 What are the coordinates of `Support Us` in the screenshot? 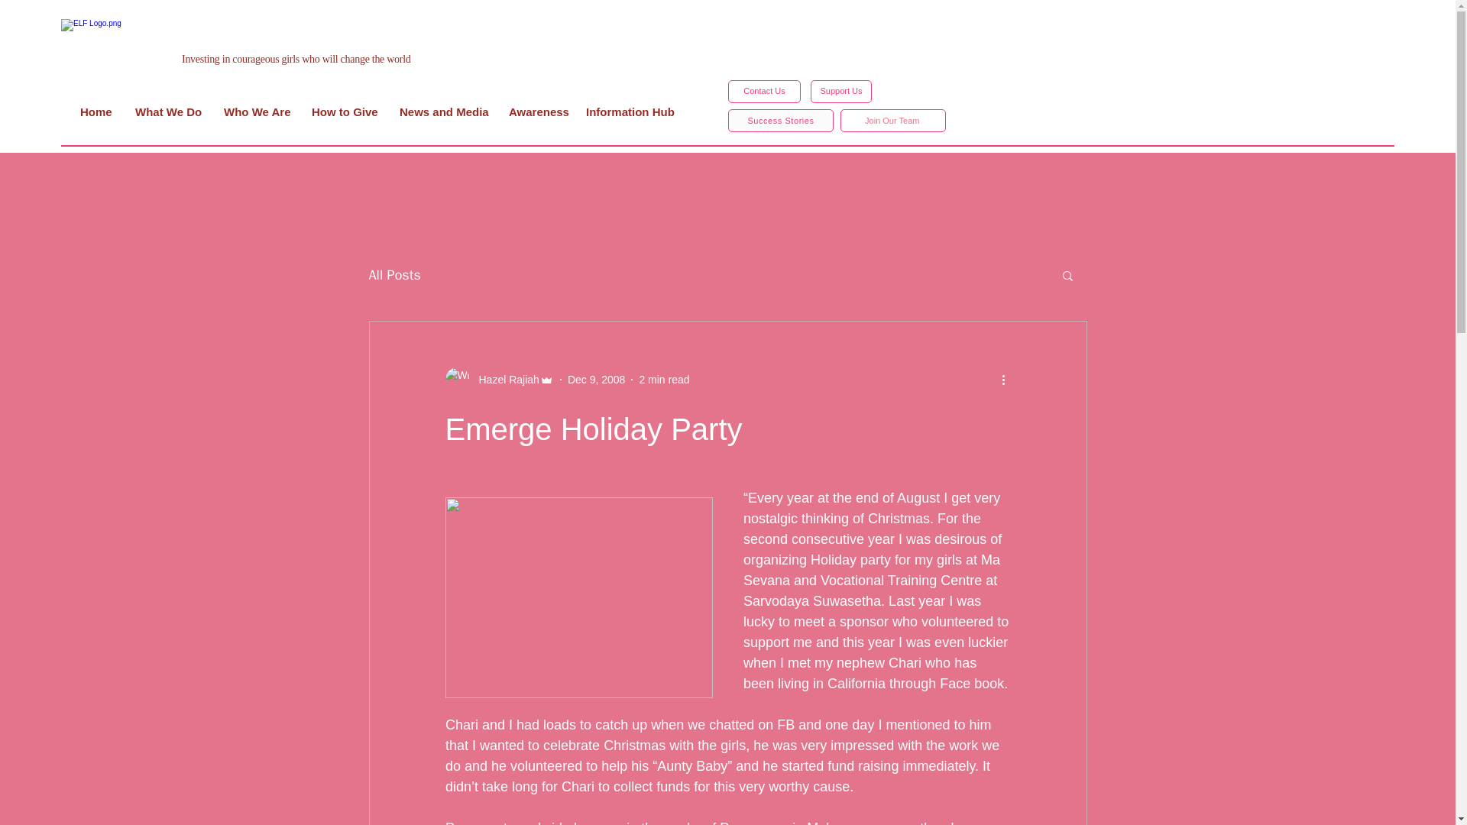 It's located at (840, 92).